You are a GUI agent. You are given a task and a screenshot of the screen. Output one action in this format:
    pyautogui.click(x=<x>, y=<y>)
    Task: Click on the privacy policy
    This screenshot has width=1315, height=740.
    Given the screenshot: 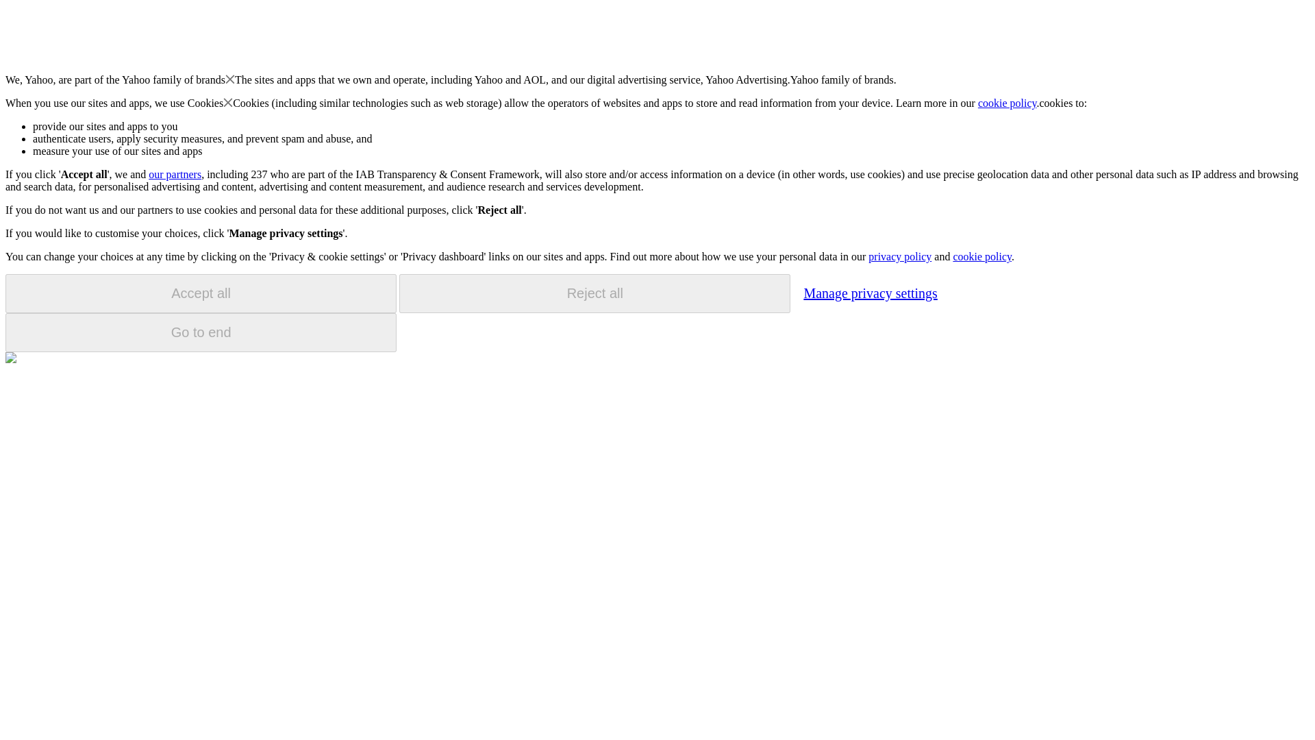 What is the action you would take?
    pyautogui.click(x=899, y=256)
    